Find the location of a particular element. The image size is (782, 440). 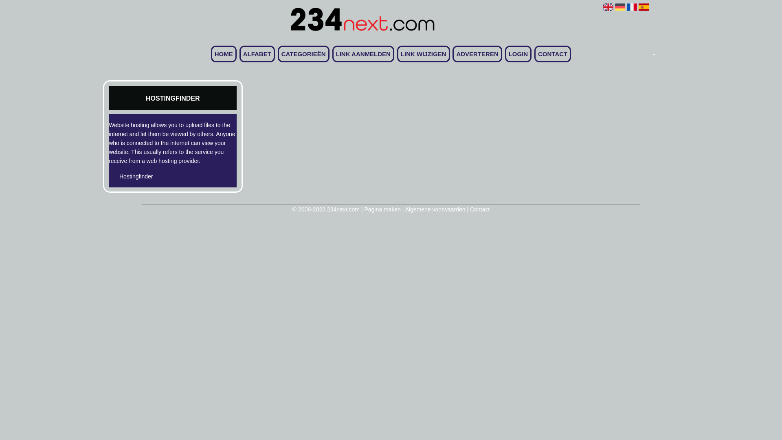

Contact is located at coordinates (480, 209).